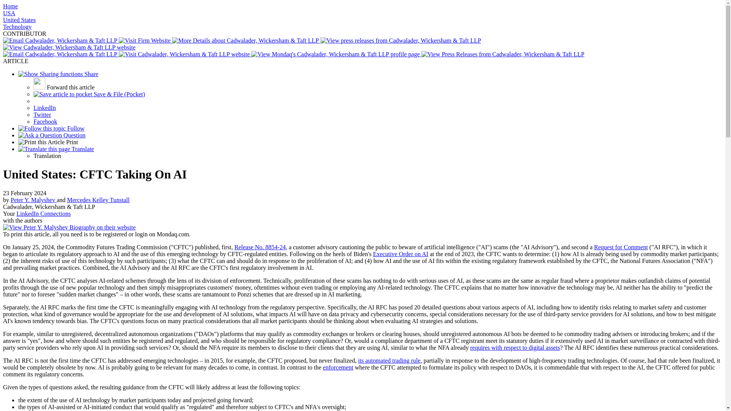  I want to click on View this authors biography on their website, so click(98, 200).